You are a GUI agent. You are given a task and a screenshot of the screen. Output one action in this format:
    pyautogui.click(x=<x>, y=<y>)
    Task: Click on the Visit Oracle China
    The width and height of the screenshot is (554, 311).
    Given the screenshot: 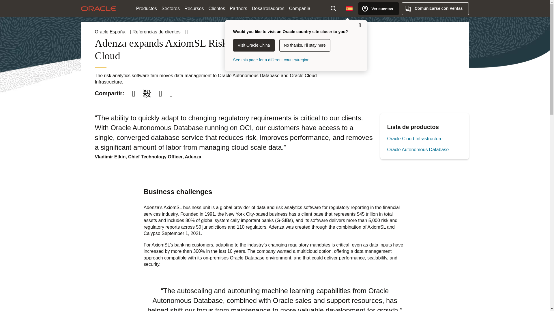 What is the action you would take?
    pyautogui.click(x=254, y=45)
    